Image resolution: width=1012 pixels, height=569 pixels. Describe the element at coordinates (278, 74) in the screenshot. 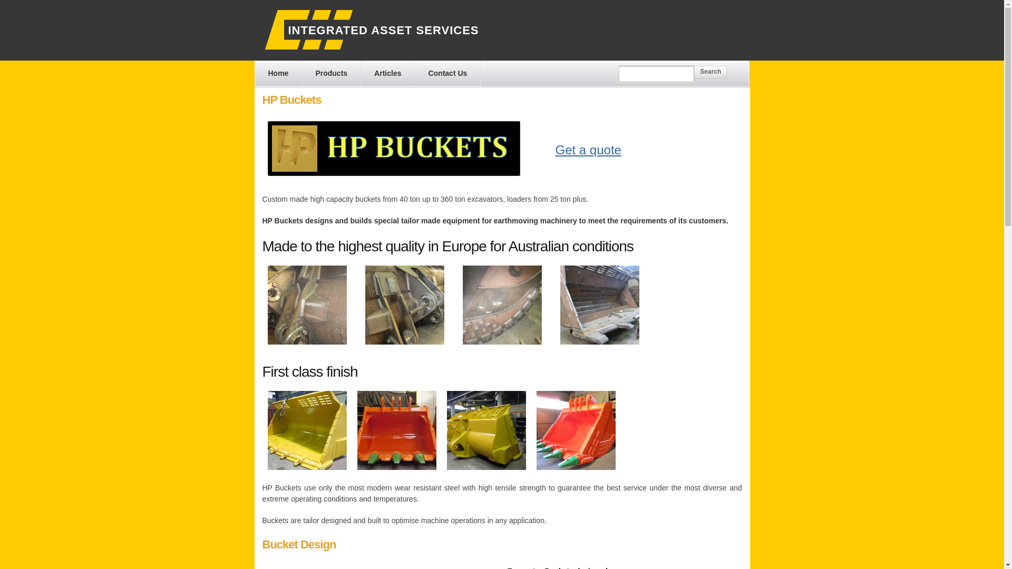

I see `Home` at that location.